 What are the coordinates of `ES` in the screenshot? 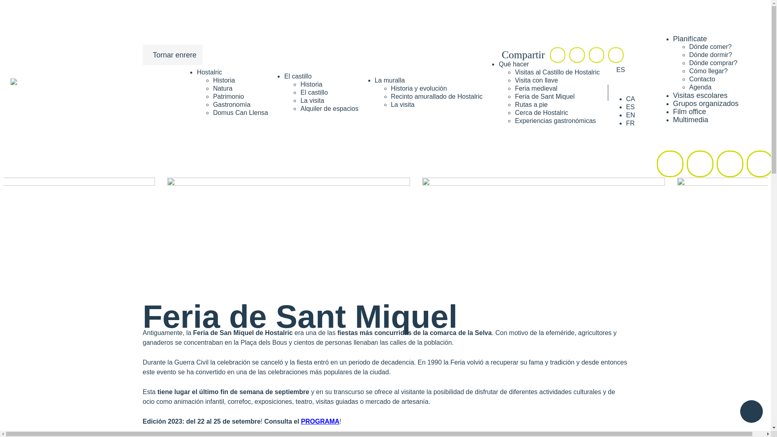 It's located at (621, 70).